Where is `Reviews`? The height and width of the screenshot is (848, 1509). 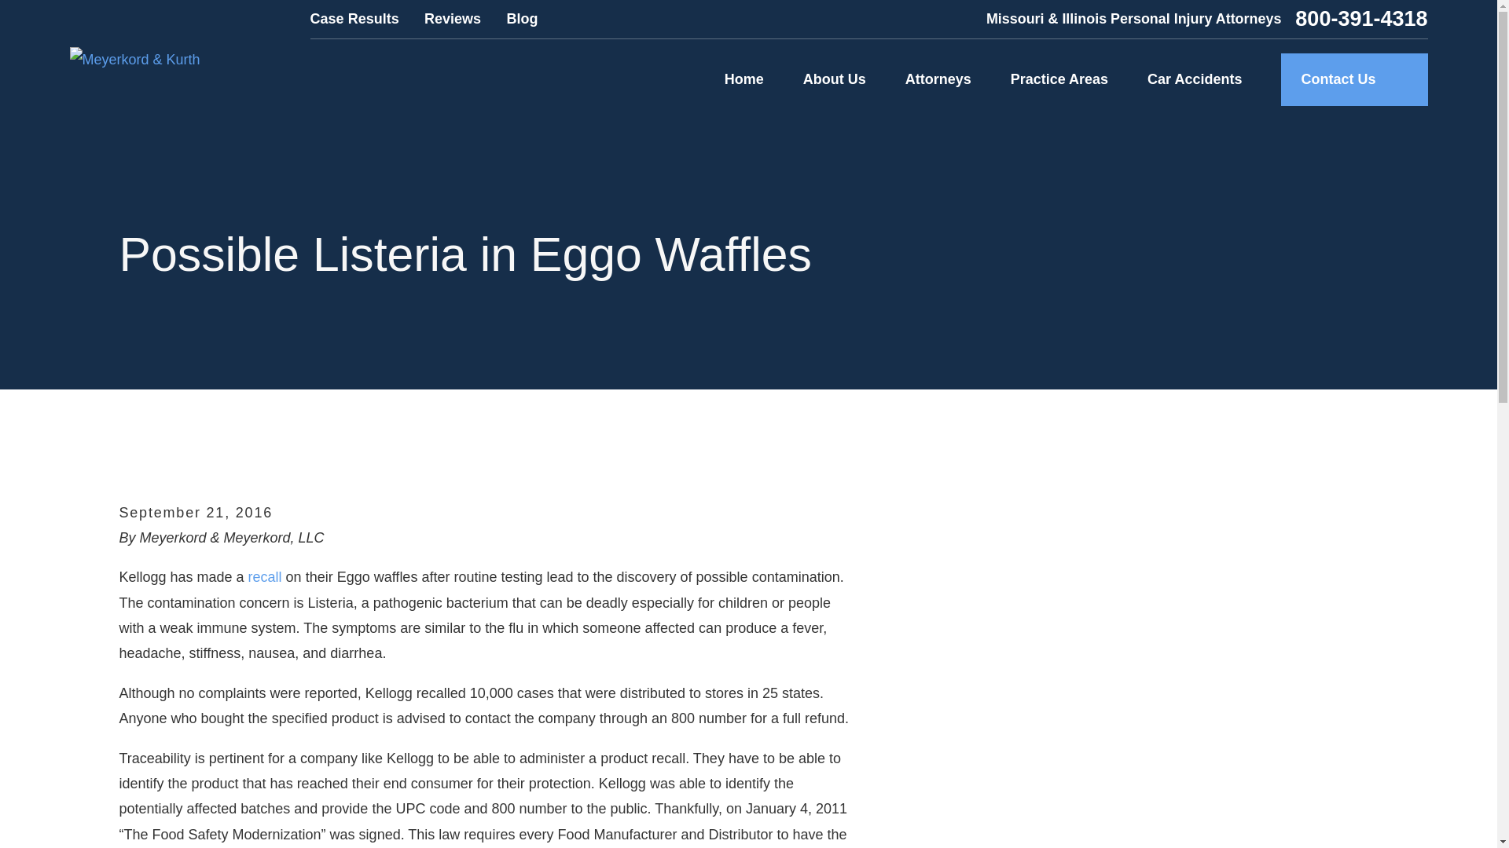
Reviews is located at coordinates (453, 19).